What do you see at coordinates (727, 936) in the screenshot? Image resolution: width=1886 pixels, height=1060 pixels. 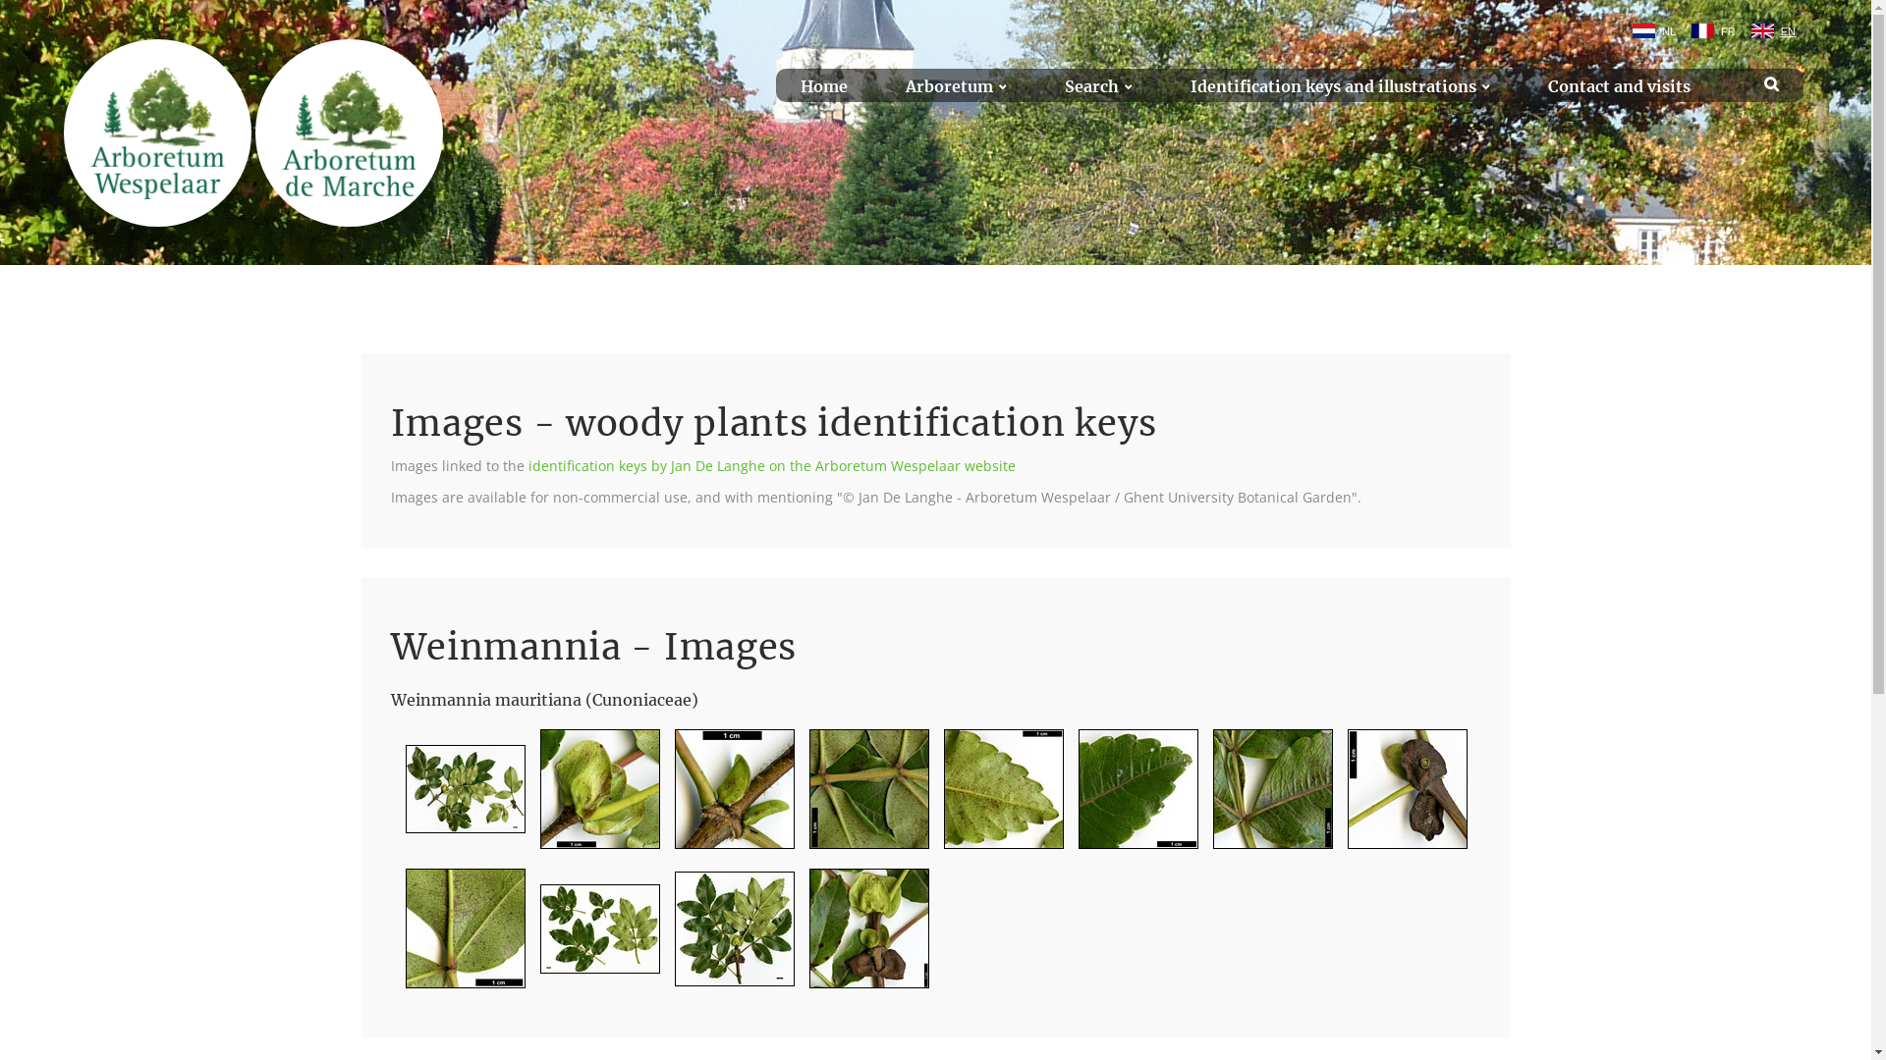 I see `High Resolution Image: ` at bounding box center [727, 936].